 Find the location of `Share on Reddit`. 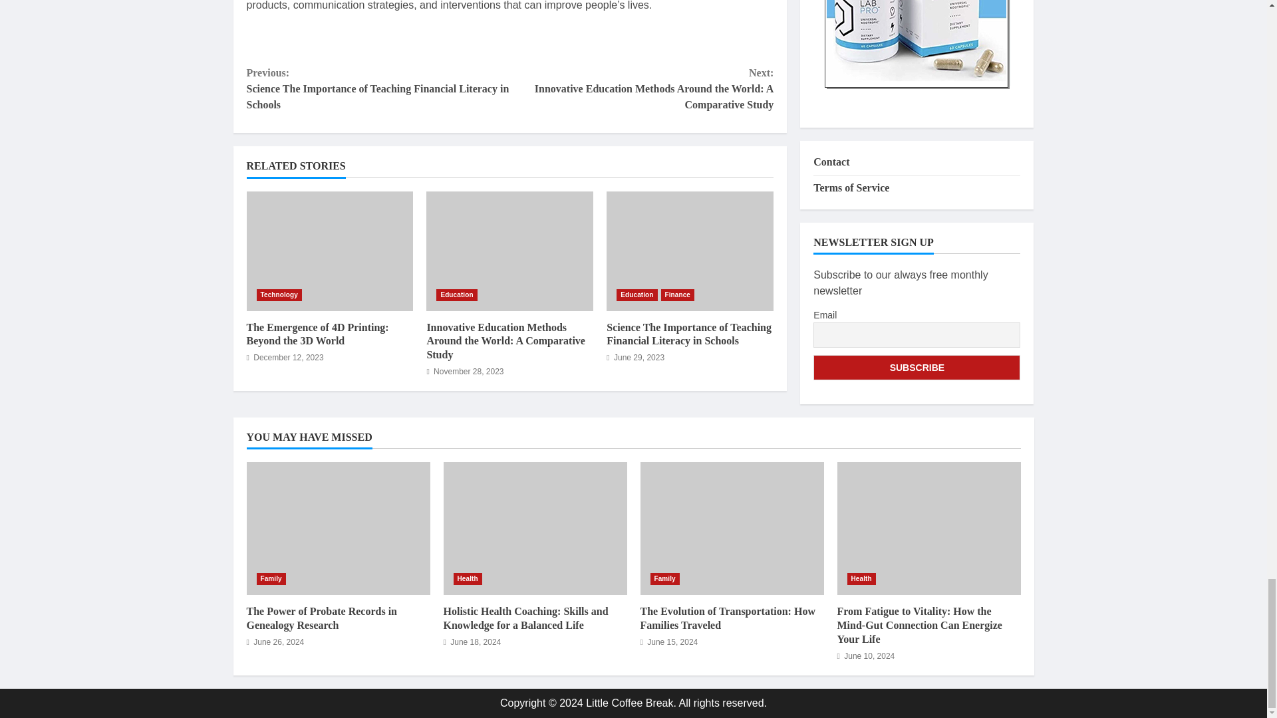

Share on Reddit is located at coordinates (333, 39).